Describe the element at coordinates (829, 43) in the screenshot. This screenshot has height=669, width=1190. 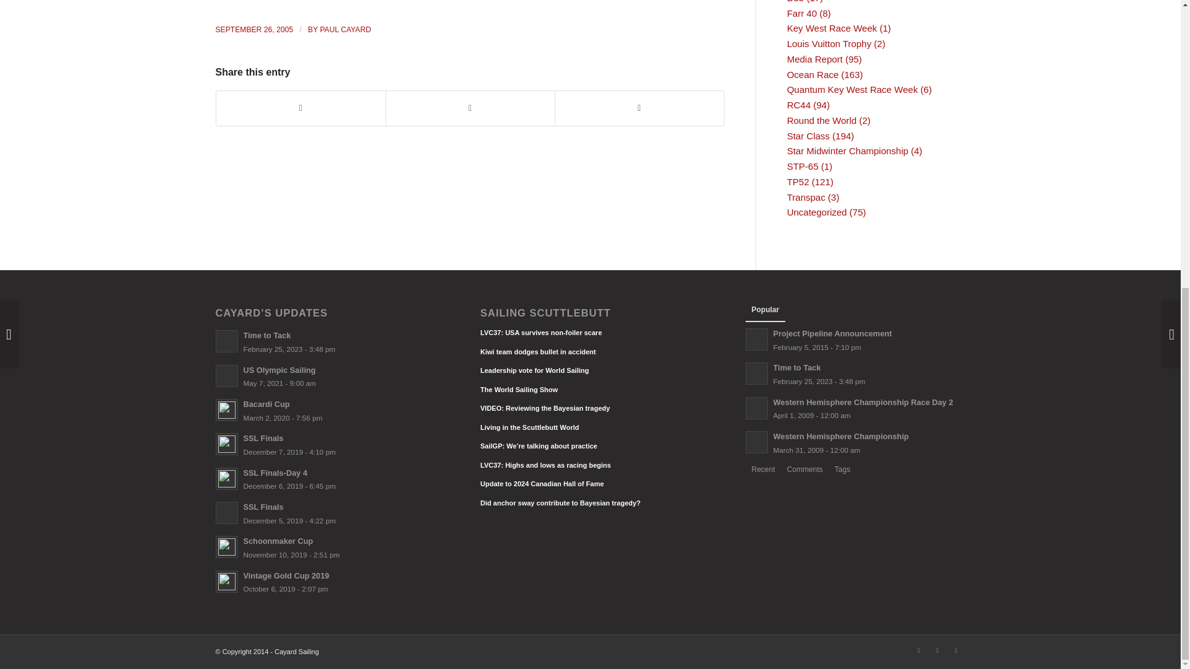
I see `Louis Vuitton Trophy` at that location.